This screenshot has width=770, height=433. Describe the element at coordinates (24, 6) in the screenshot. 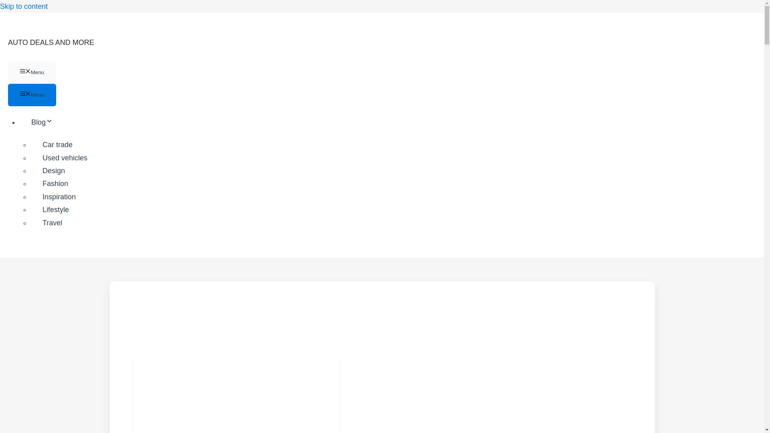

I see `Skip to content` at that location.